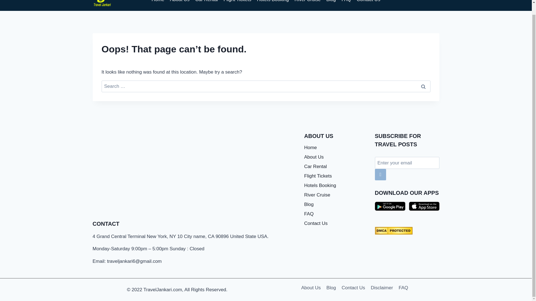 This screenshot has width=536, height=301. Describe the element at coordinates (336, 186) in the screenshot. I see `Hotels Booking` at that location.